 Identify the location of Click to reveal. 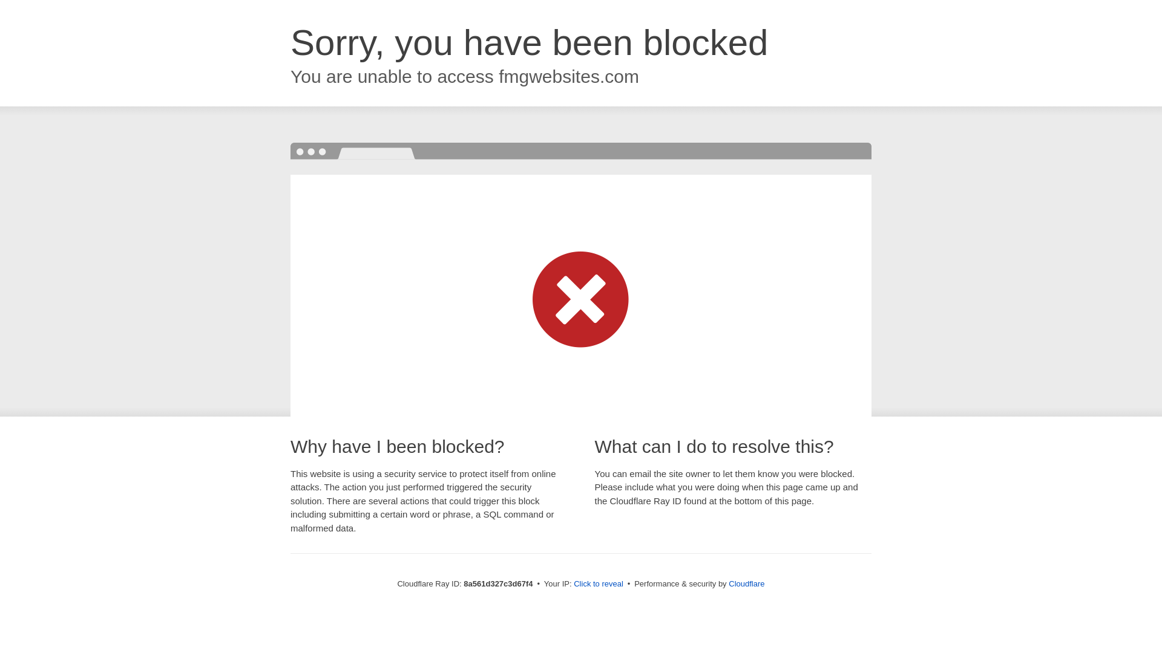
(598, 584).